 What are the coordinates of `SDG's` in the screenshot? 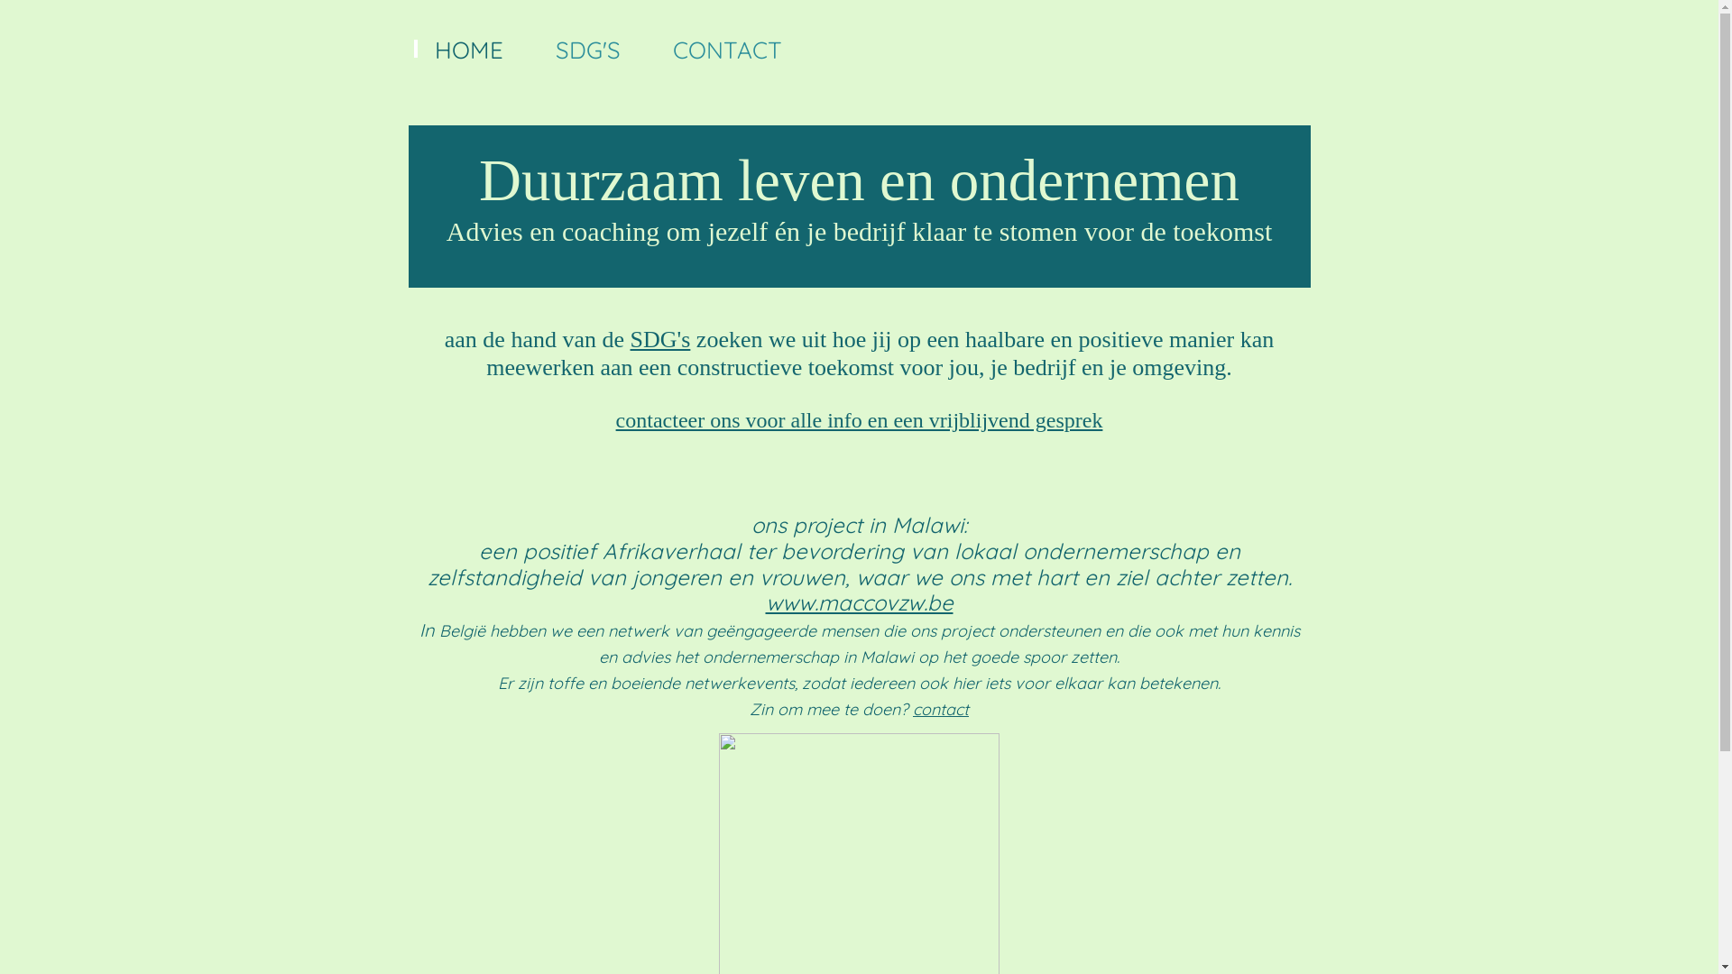 It's located at (660, 339).